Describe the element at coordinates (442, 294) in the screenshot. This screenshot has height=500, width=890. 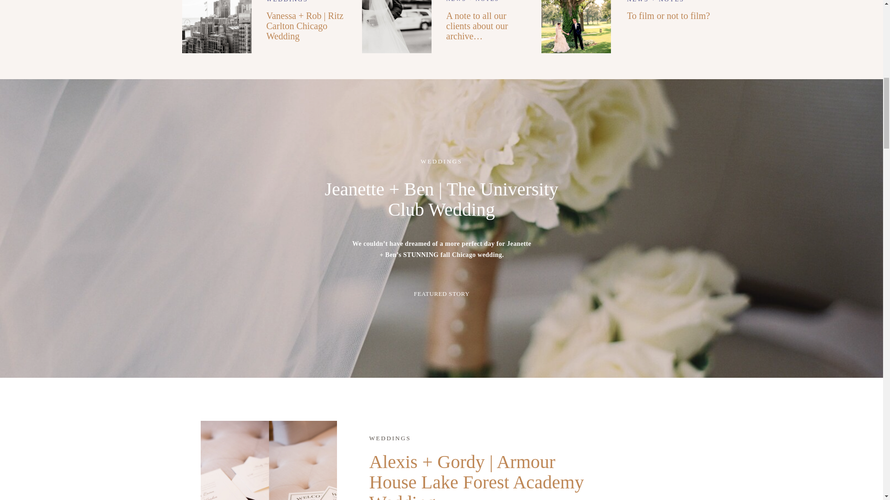
I see `FEATURED STORY` at that location.